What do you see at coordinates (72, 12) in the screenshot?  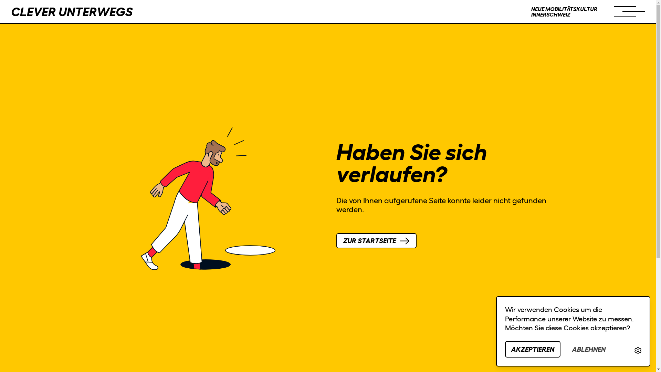 I see `CLEVER UNTERWEGS` at bounding box center [72, 12].